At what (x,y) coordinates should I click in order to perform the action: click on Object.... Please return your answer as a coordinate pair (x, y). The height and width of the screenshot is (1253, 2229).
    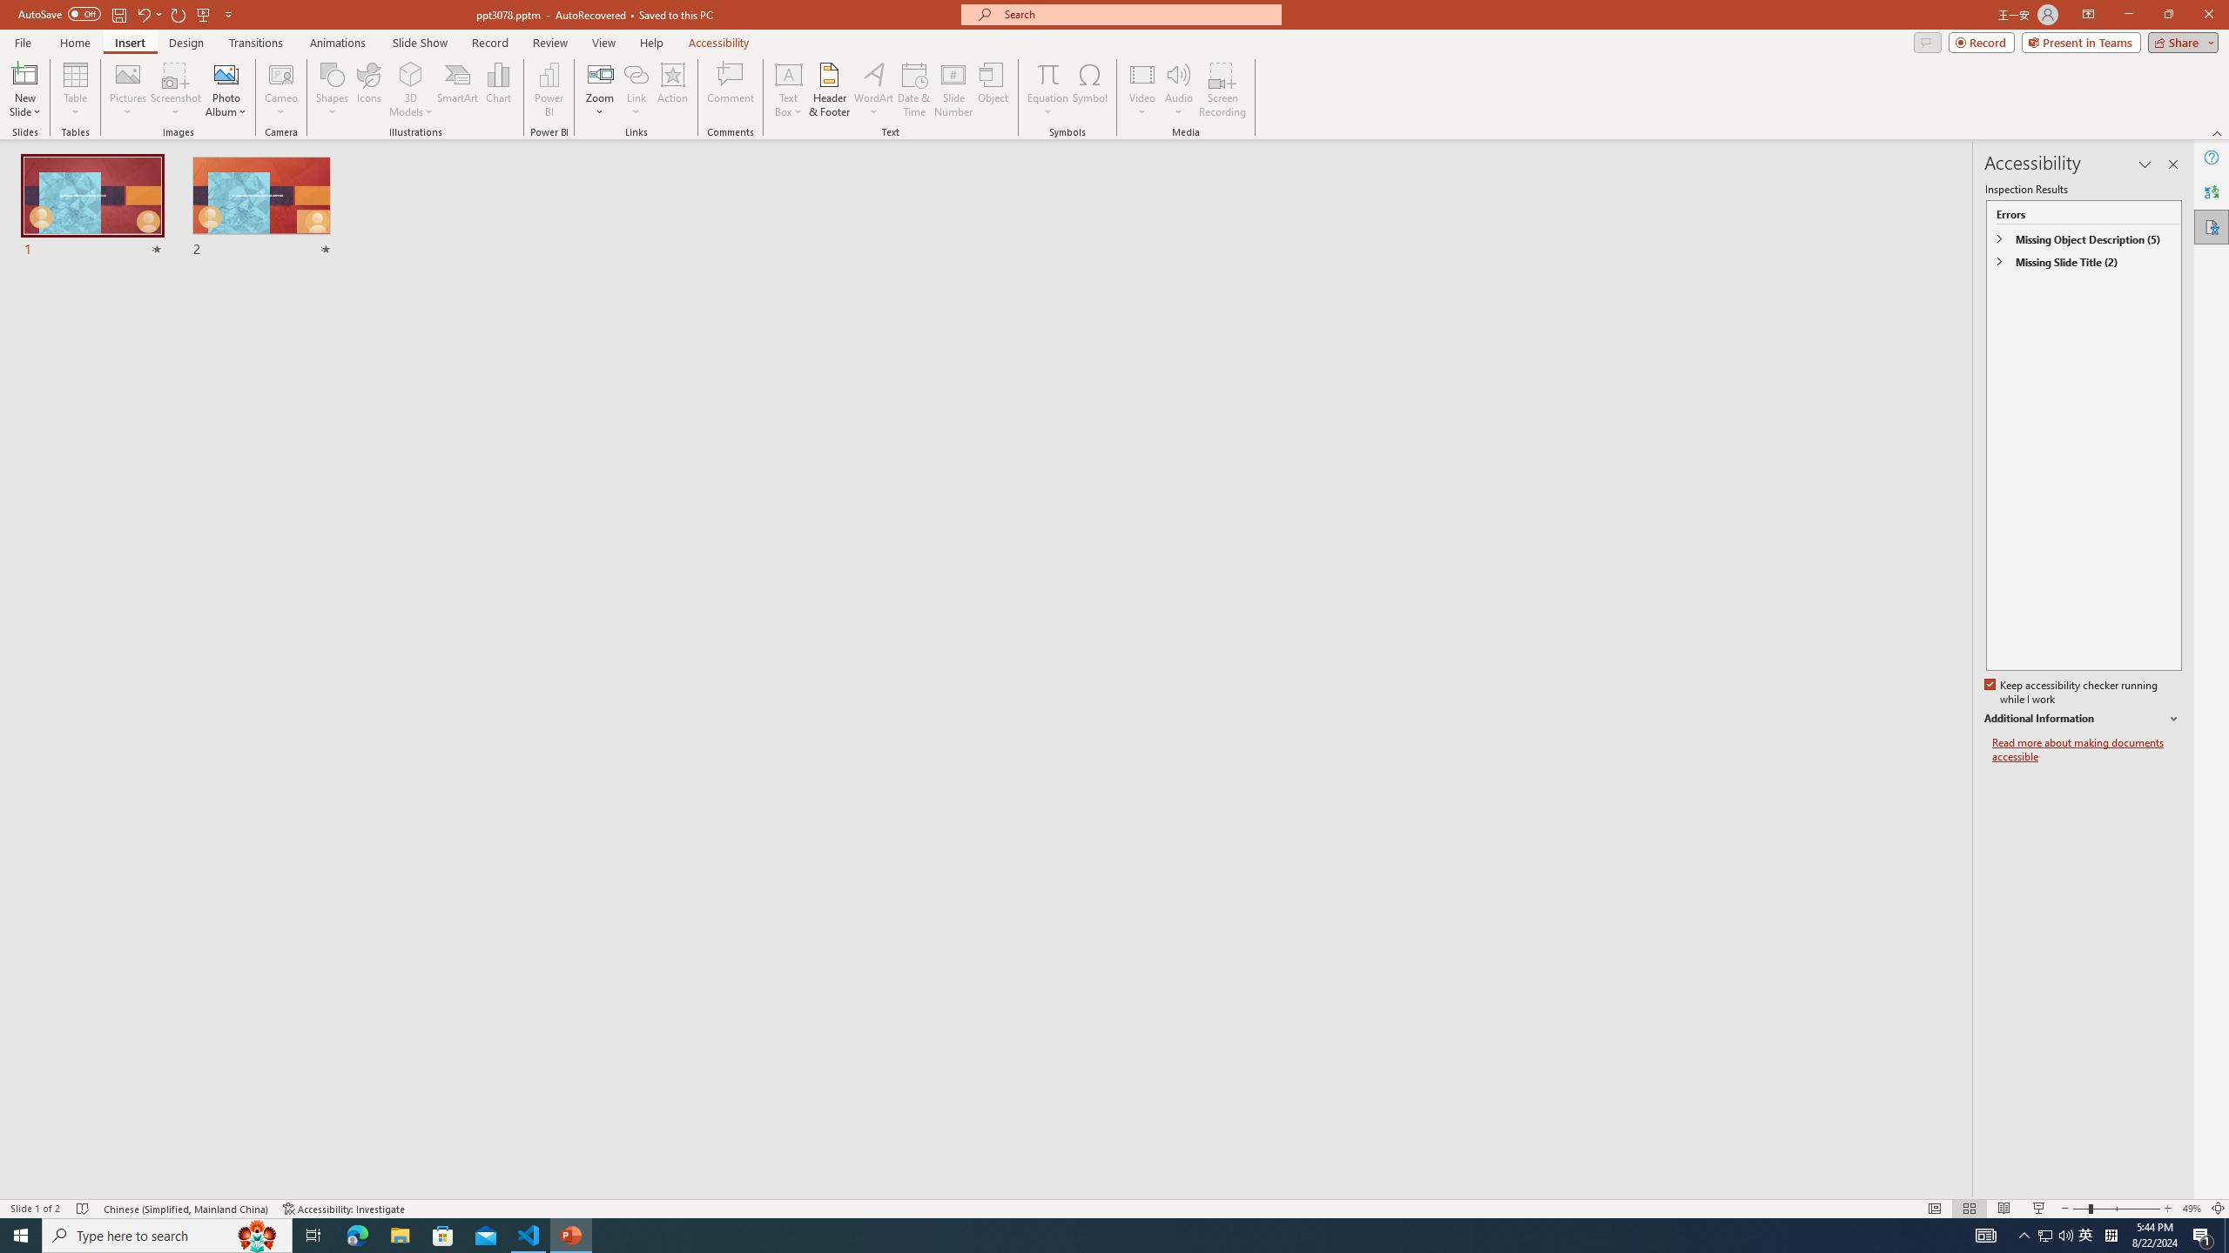
    Looking at the image, I should click on (994, 90).